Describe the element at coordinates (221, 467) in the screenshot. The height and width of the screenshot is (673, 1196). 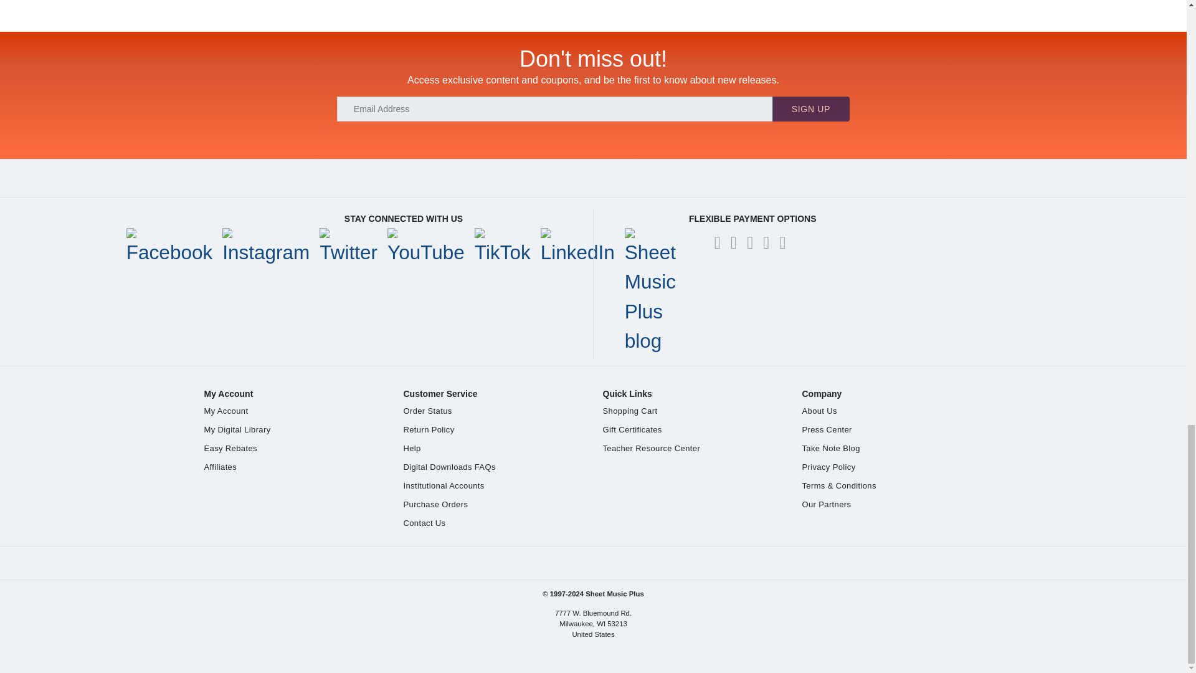
I see `Go to Affiliates` at that location.